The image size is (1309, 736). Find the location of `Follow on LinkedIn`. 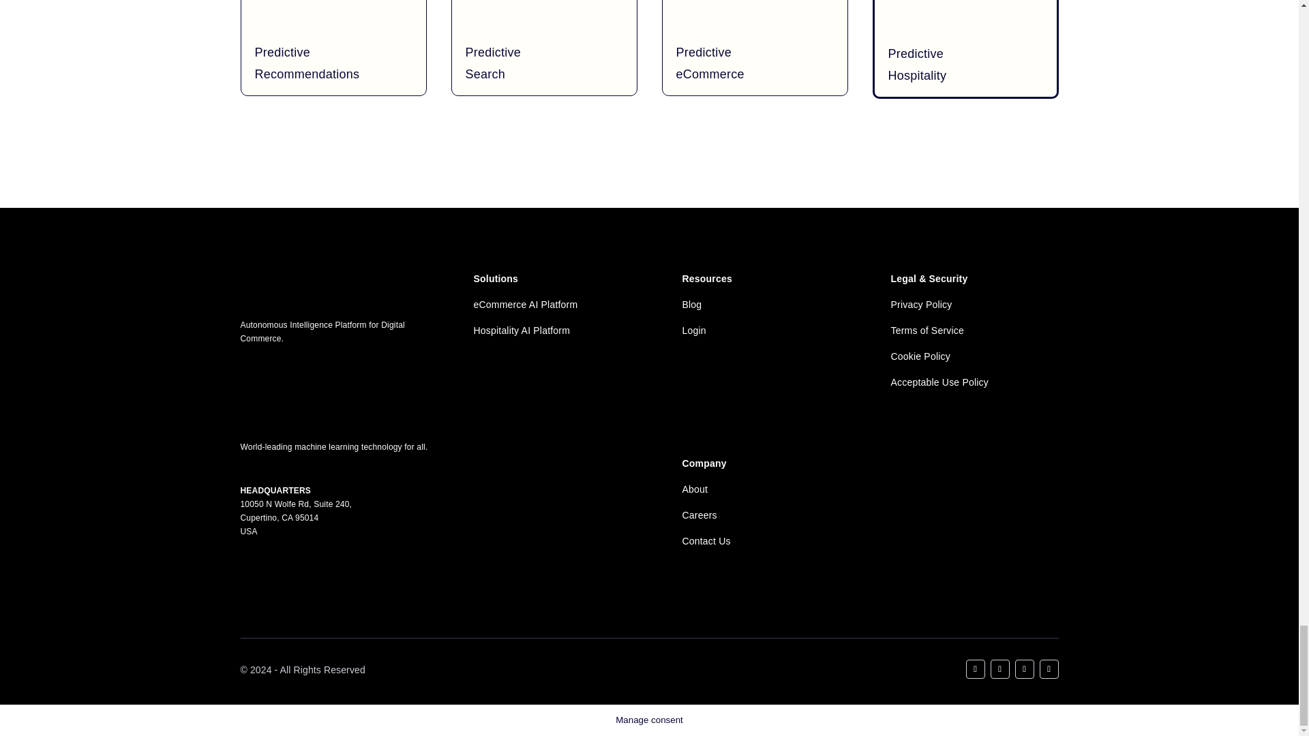

Follow on LinkedIn is located at coordinates (975, 669).